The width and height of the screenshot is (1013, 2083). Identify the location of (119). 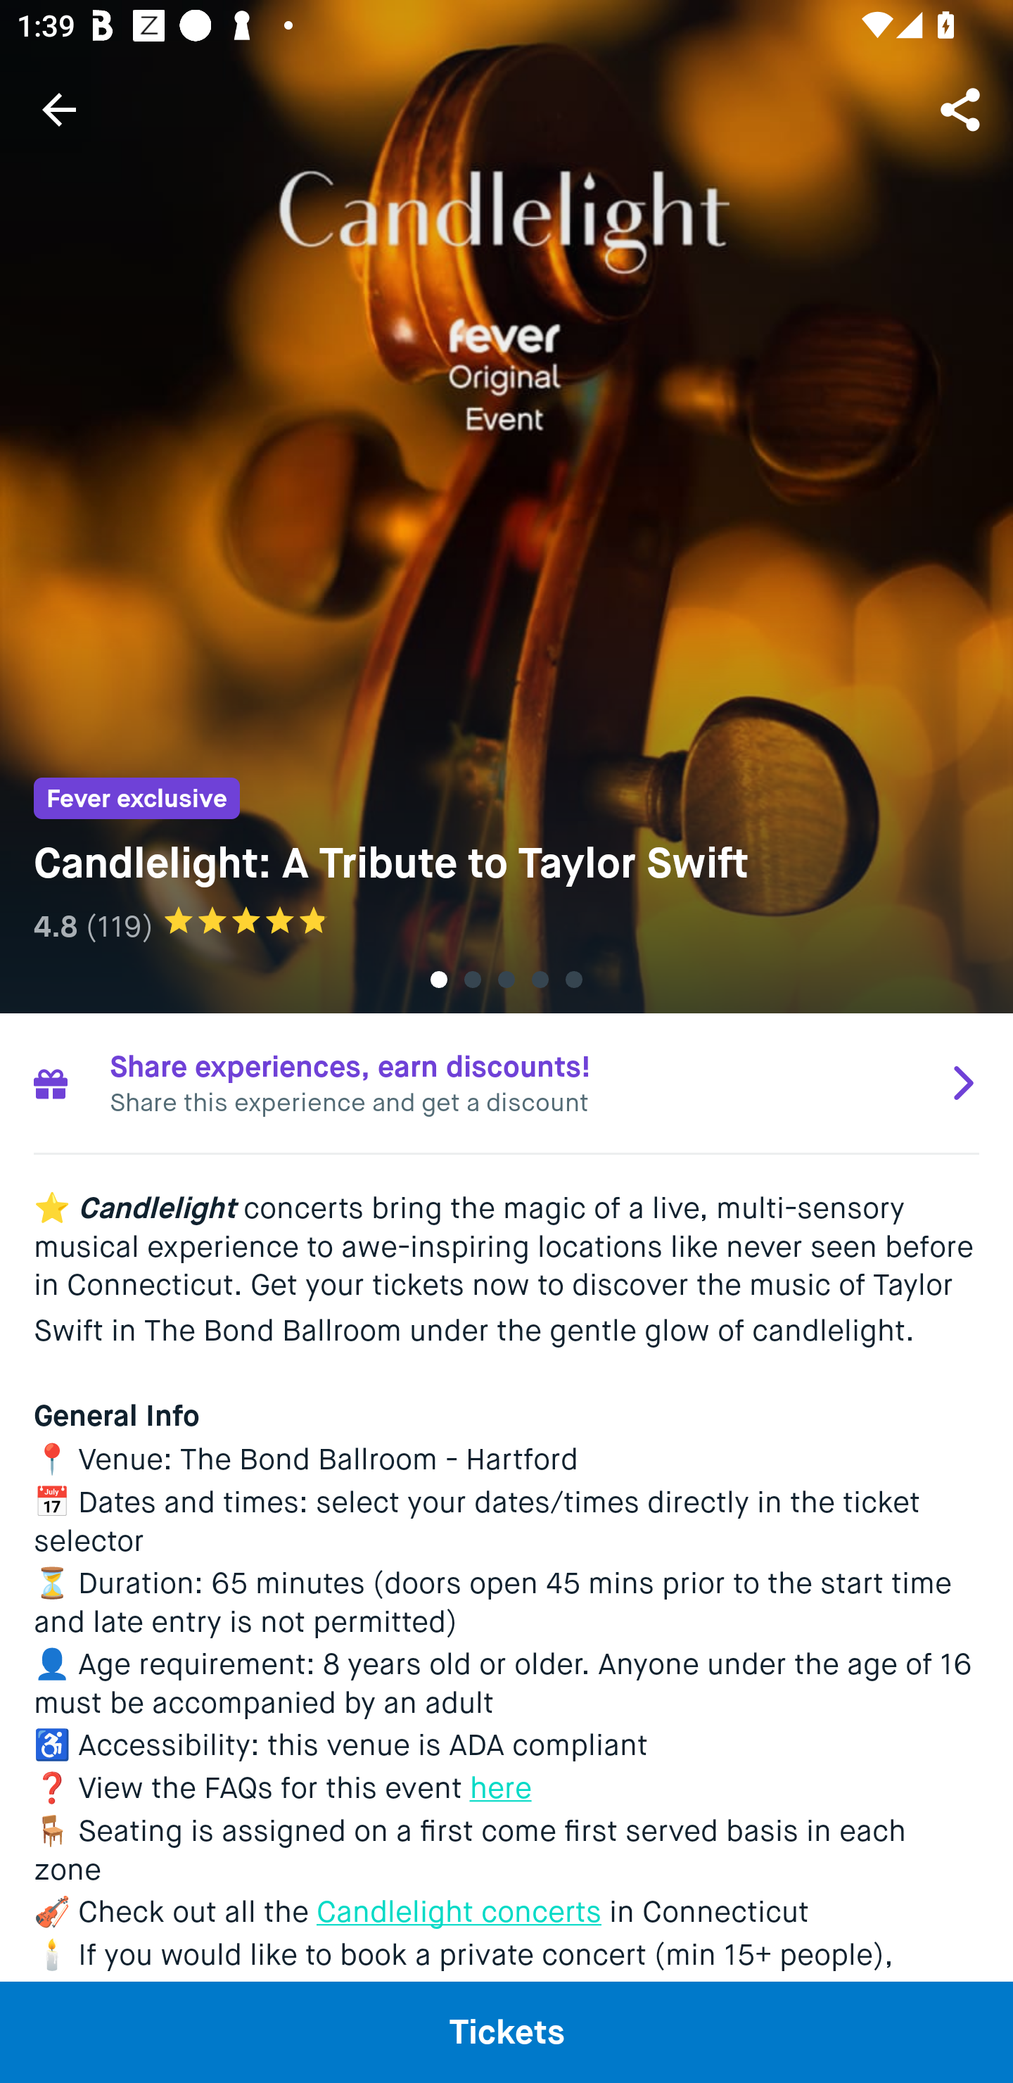
(120, 926).